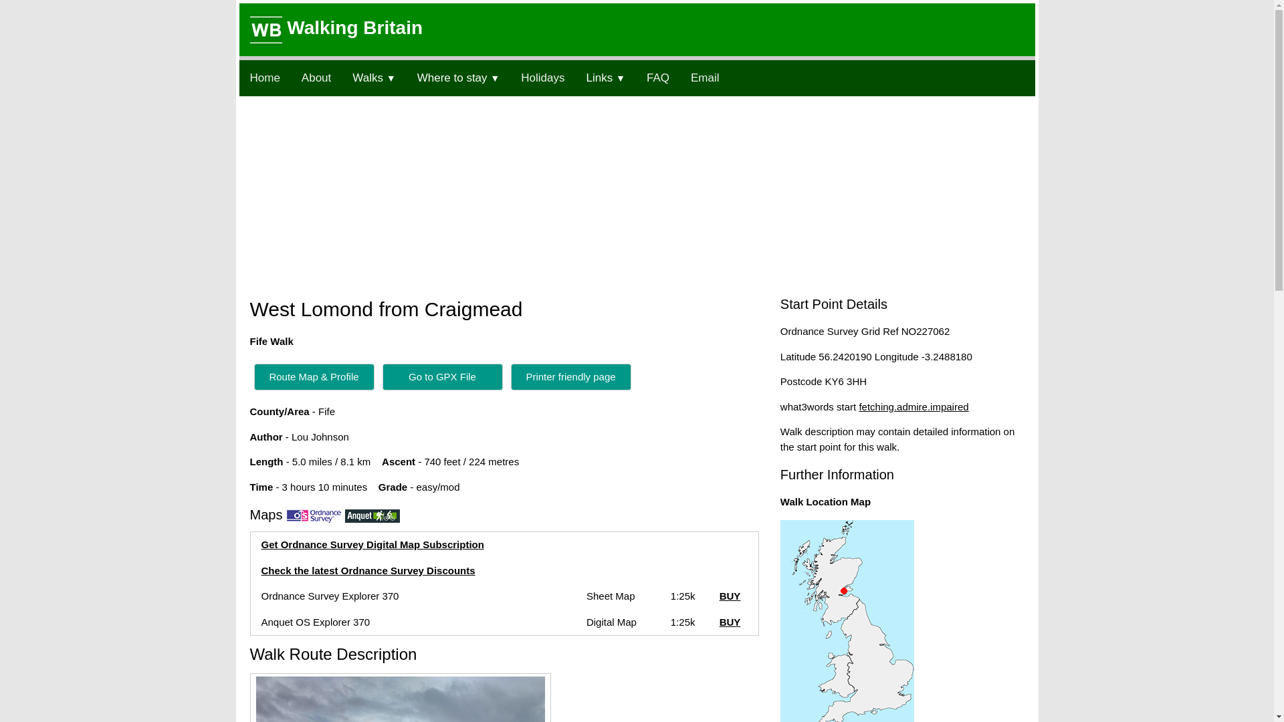 This screenshot has height=722, width=1284. What do you see at coordinates (705, 78) in the screenshot?
I see `Email` at bounding box center [705, 78].